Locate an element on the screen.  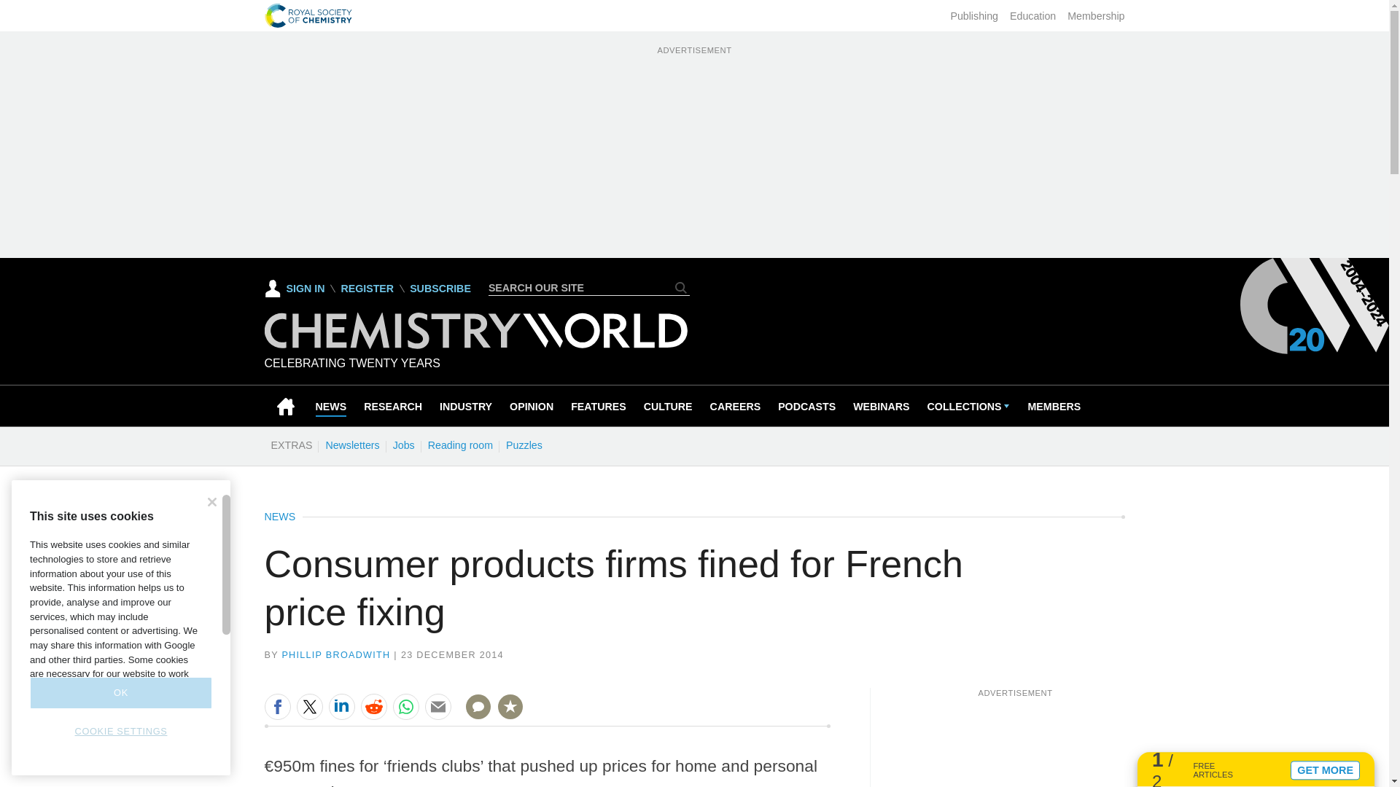
REGISTER is located at coordinates (366, 288).